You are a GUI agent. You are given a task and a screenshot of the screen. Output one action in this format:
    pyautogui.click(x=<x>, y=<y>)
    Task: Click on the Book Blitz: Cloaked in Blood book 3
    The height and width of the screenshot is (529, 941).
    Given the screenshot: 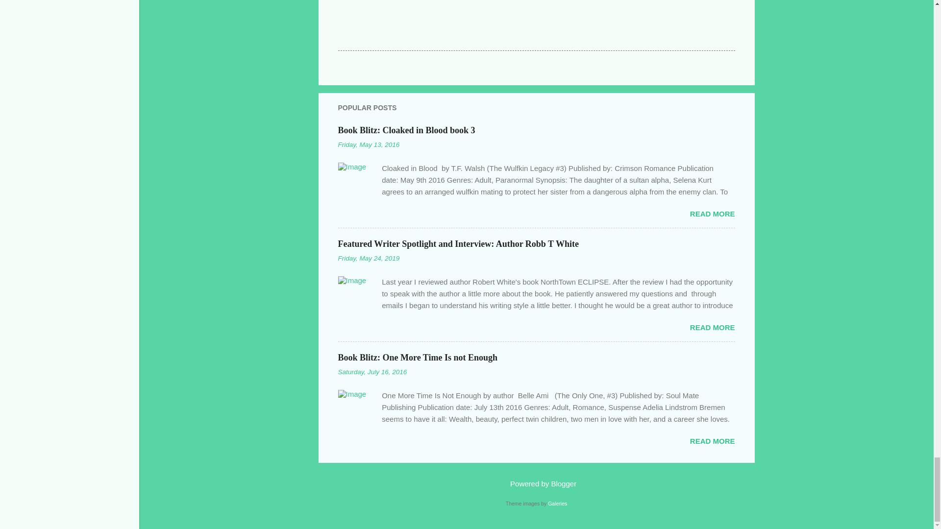 What is the action you would take?
    pyautogui.click(x=712, y=214)
    